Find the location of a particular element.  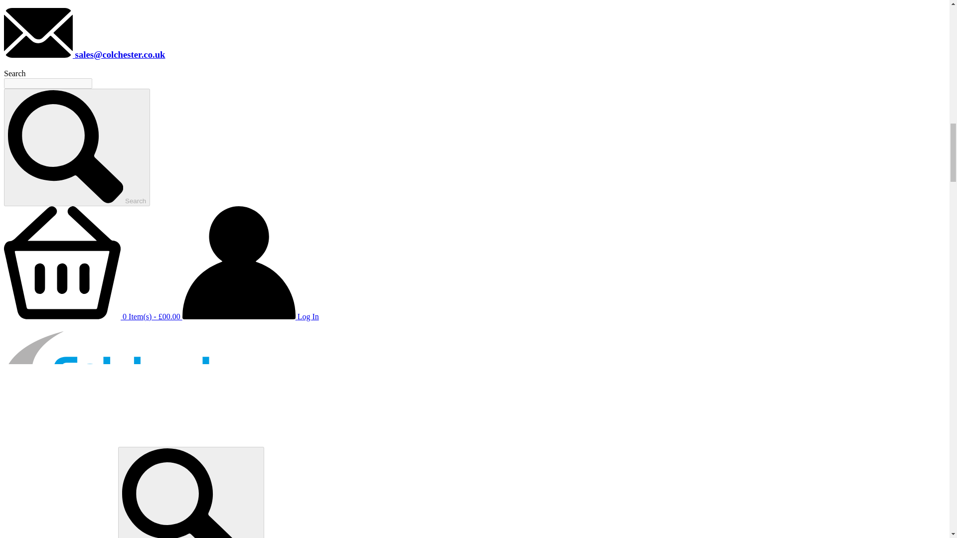

Log In is located at coordinates (250, 316).